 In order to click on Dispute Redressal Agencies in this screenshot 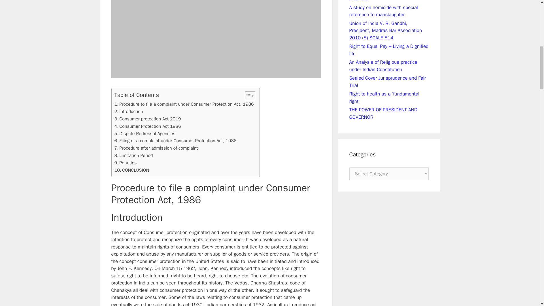, I will do `click(144, 134)`.